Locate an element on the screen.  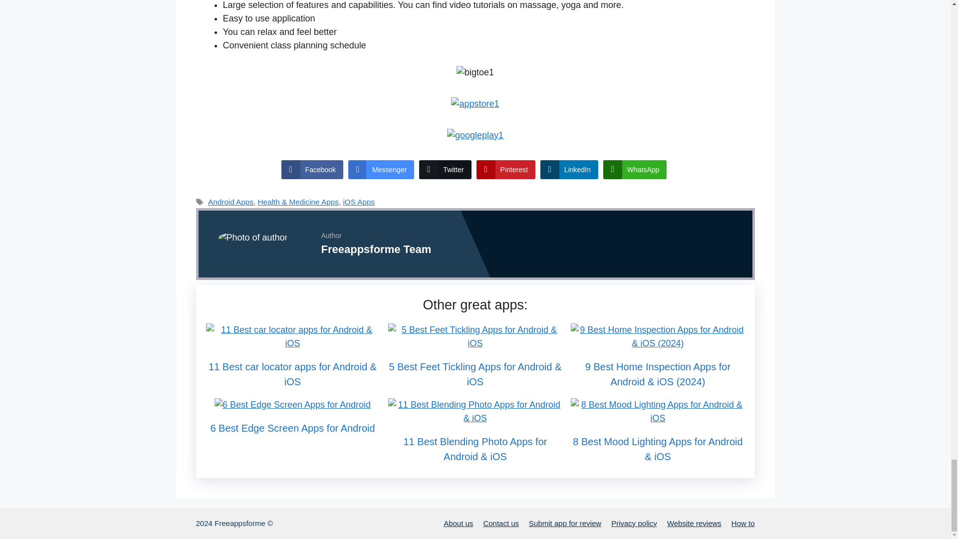
Android Apps is located at coordinates (231, 202).